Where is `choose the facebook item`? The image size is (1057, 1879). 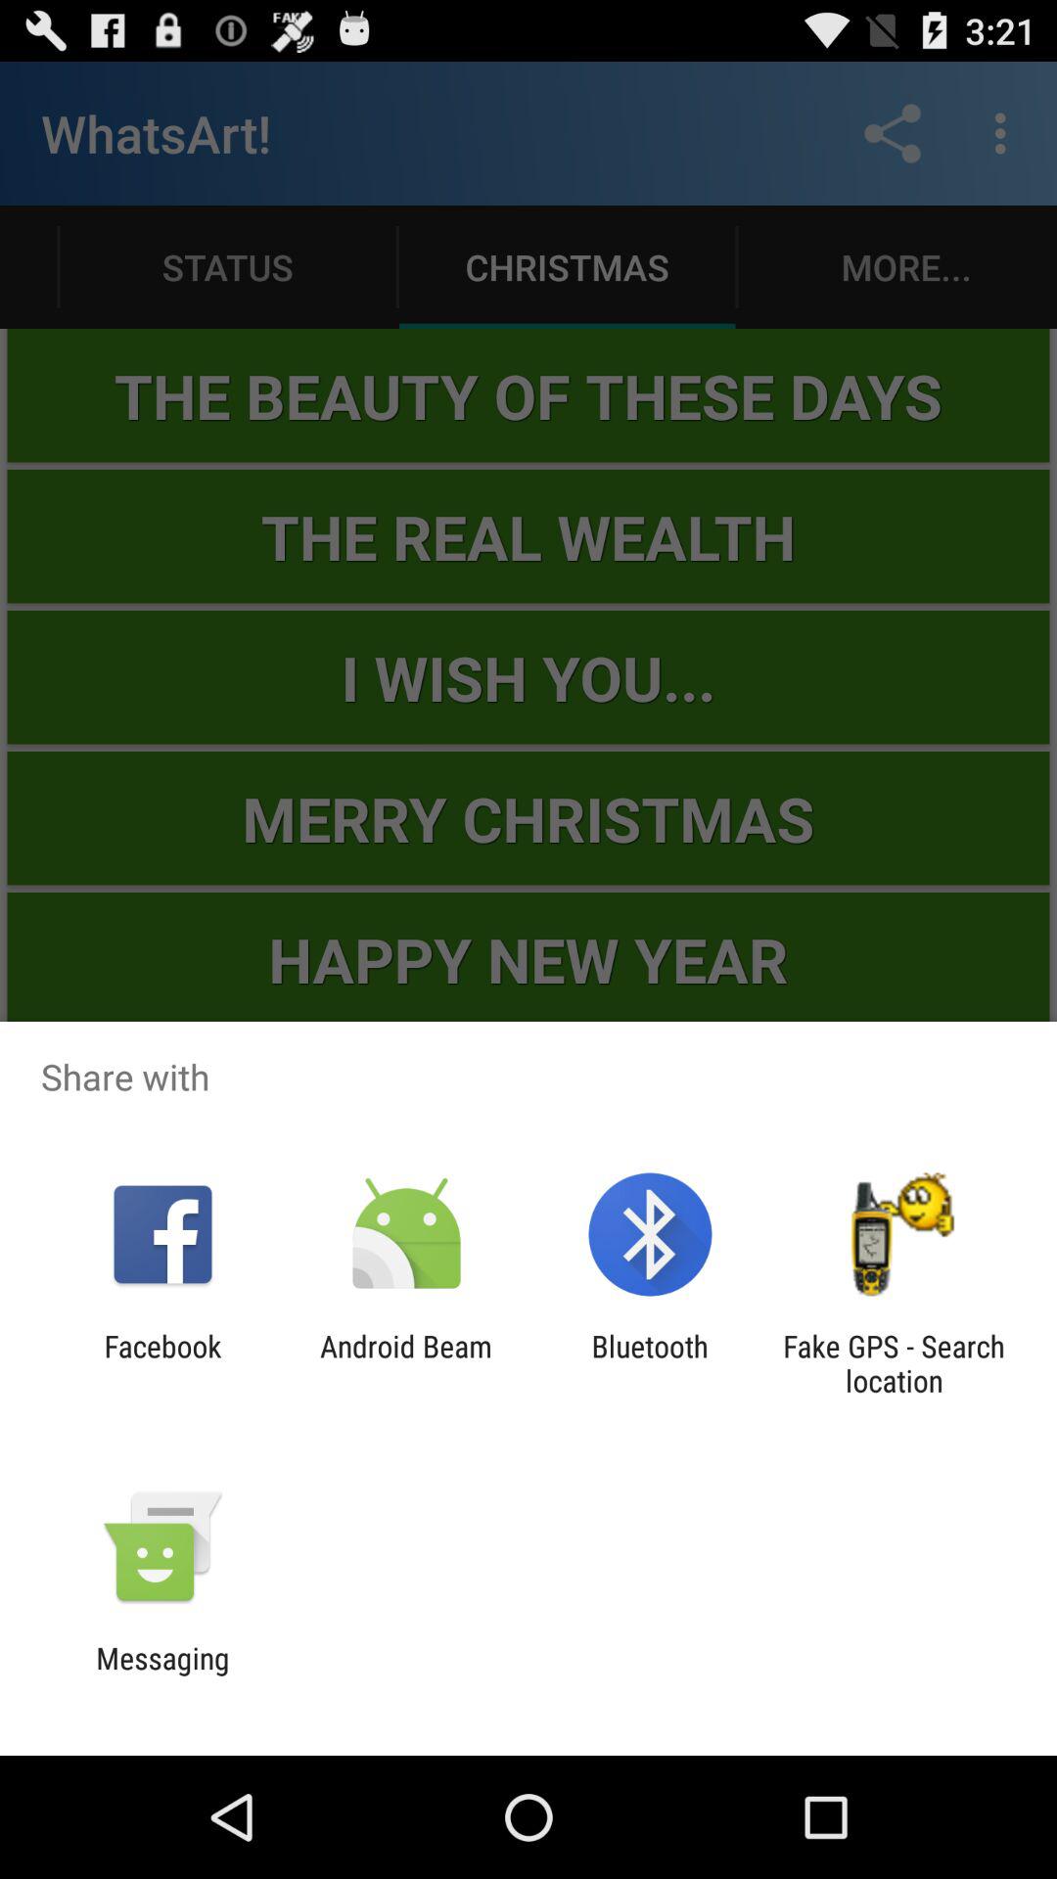
choose the facebook item is located at coordinates (162, 1363).